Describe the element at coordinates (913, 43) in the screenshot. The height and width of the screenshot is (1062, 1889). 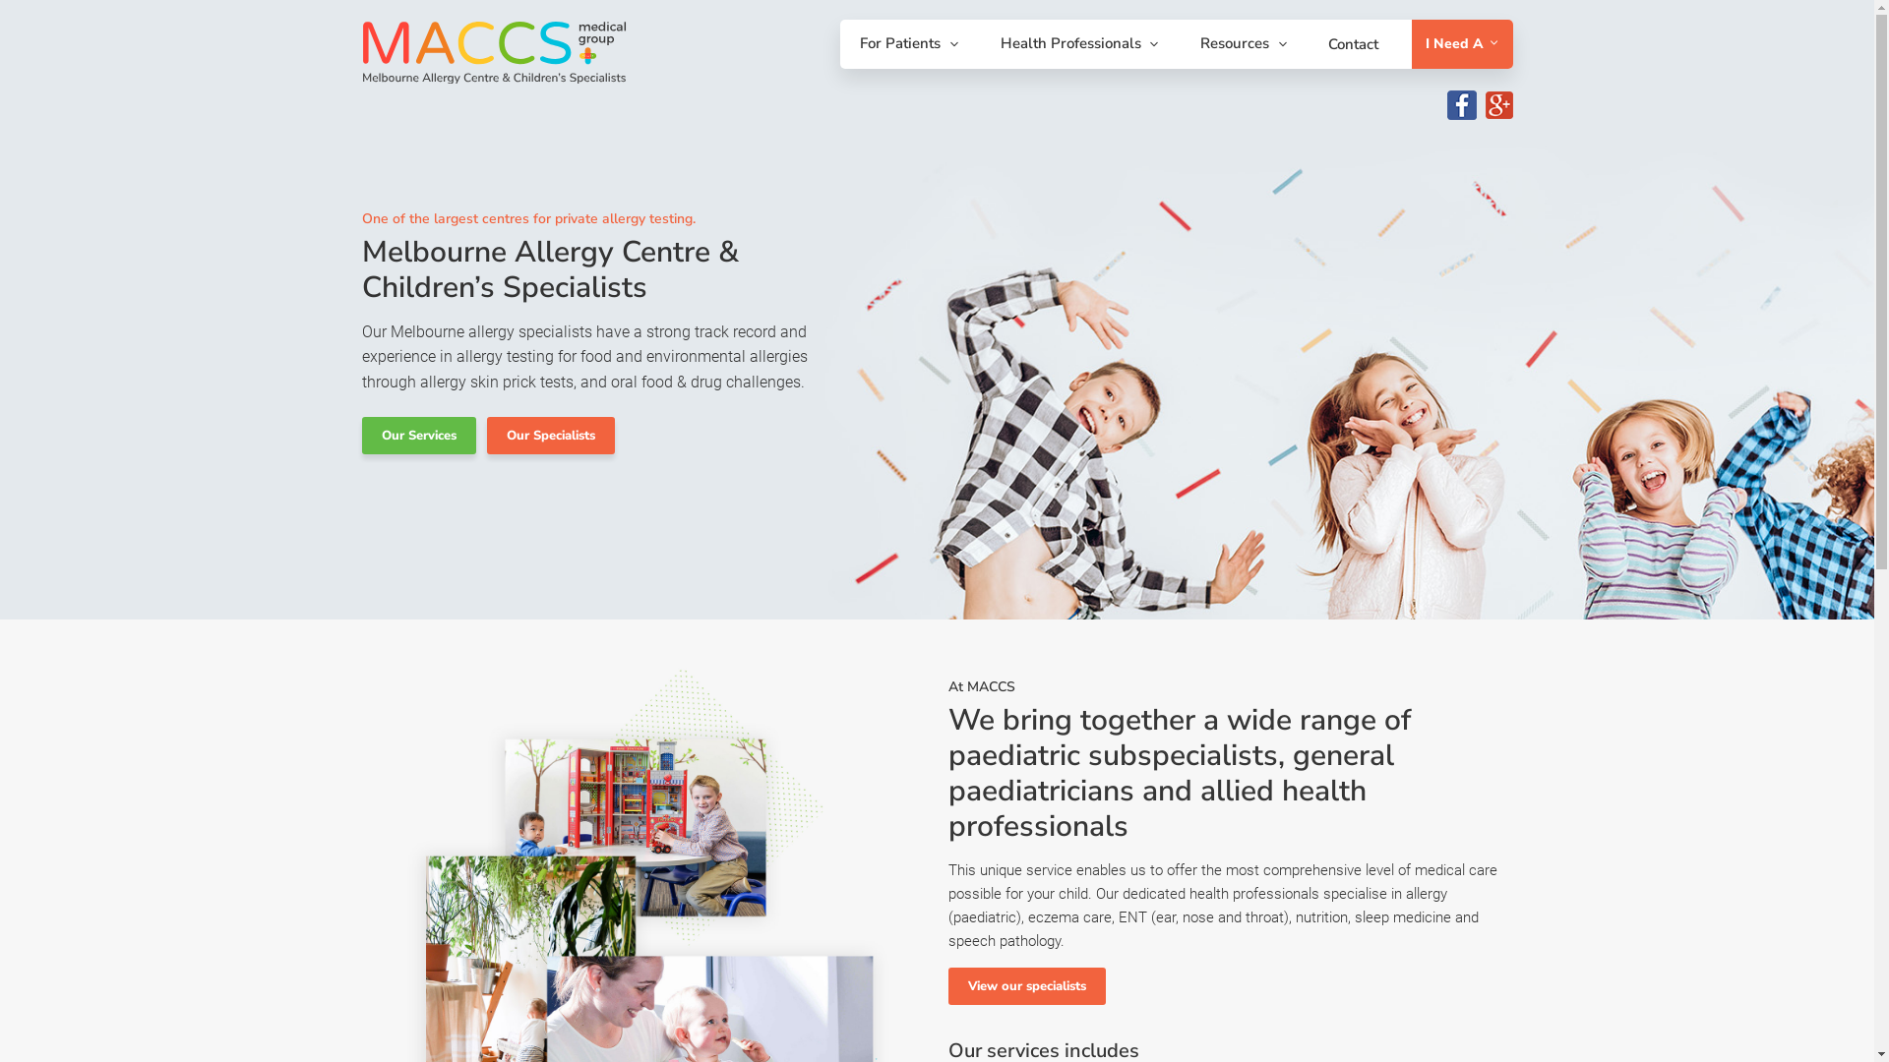
I see `For Patients` at that location.